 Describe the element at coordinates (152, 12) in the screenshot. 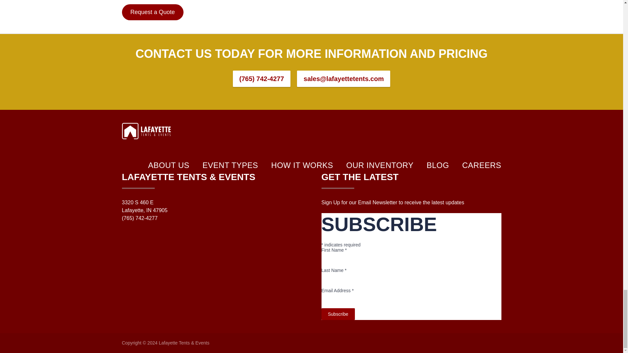

I see `Request a Quote` at that location.